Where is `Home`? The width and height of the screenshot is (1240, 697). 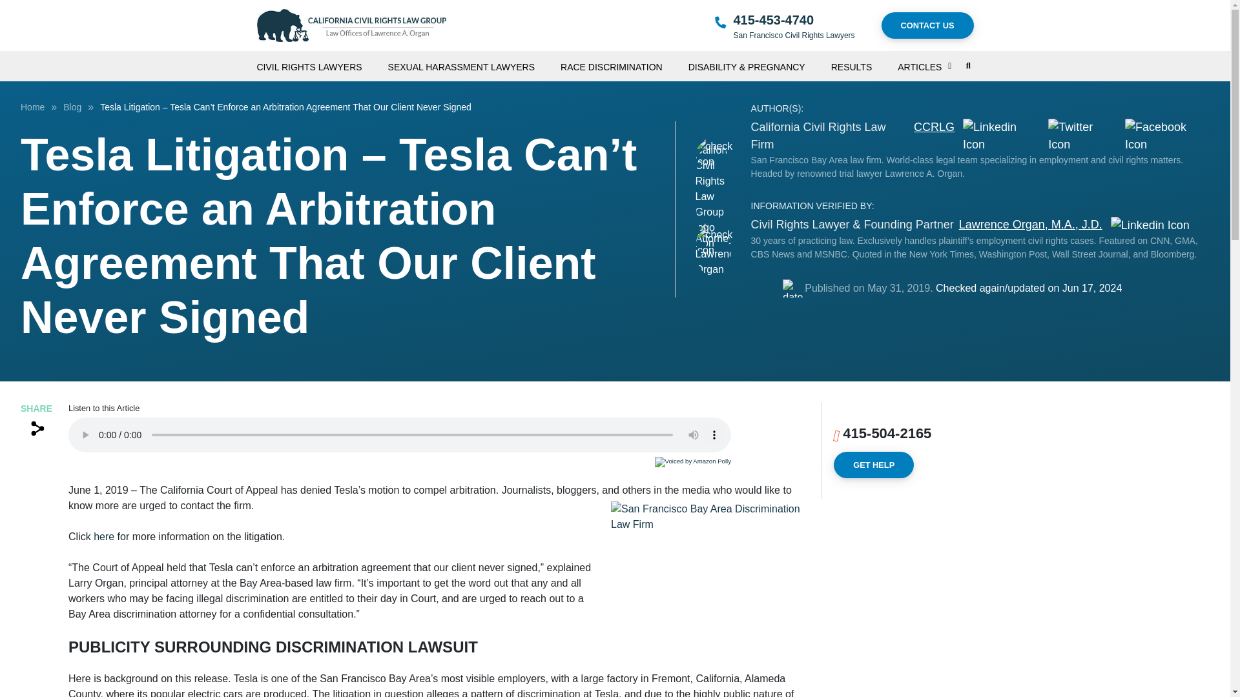 Home is located at coordinates (32, 106).